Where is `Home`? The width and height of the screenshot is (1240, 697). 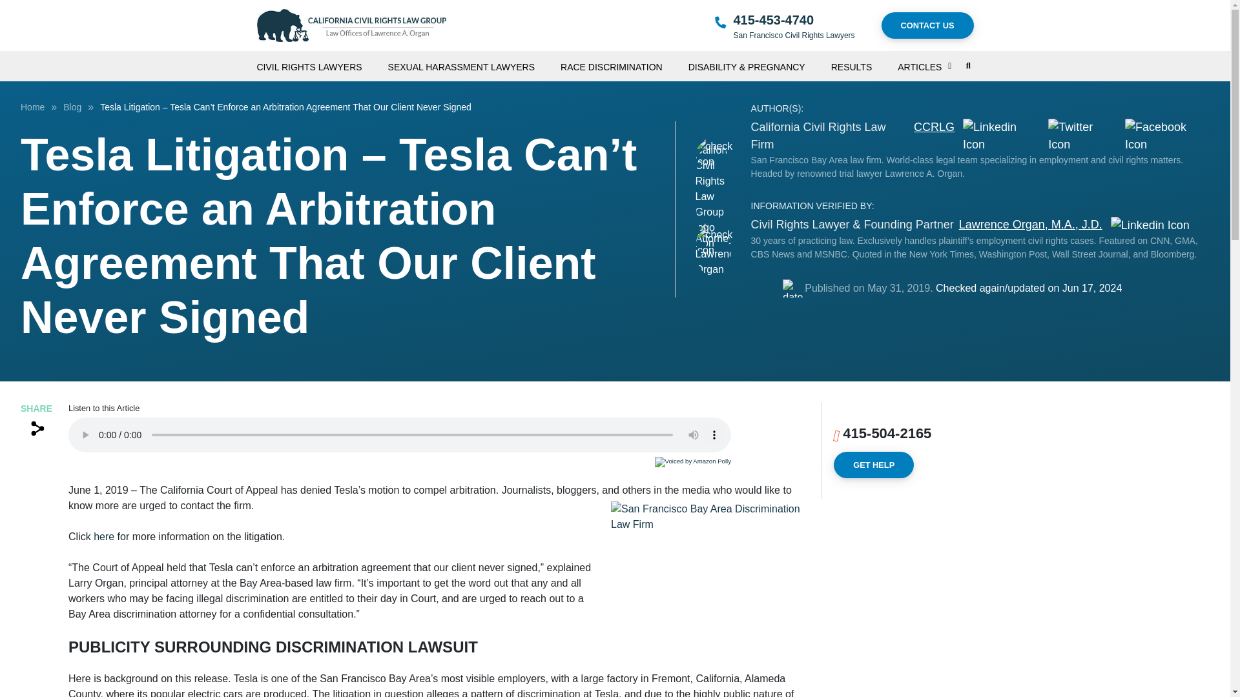 Home is located at coordinates (32, 106).